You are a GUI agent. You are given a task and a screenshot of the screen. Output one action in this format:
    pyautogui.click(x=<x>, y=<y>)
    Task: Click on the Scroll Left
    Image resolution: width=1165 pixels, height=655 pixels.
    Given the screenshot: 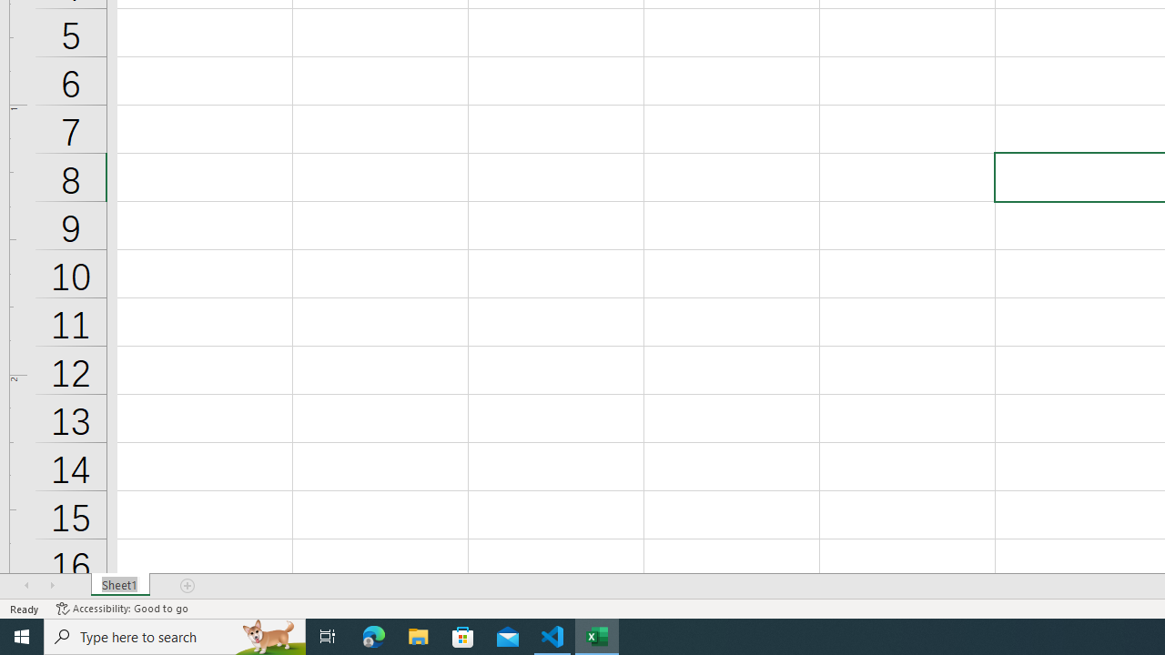 What is the action you would take?
    pyautogui.click(x=26, y=586)
    